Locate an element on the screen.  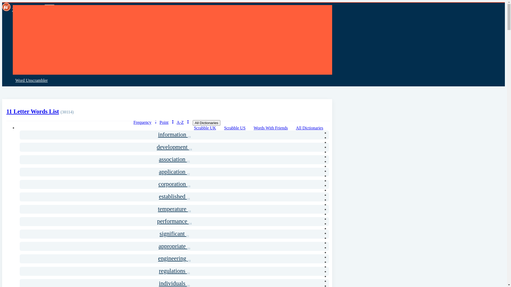
Containing is located at coordinates (25, 69).